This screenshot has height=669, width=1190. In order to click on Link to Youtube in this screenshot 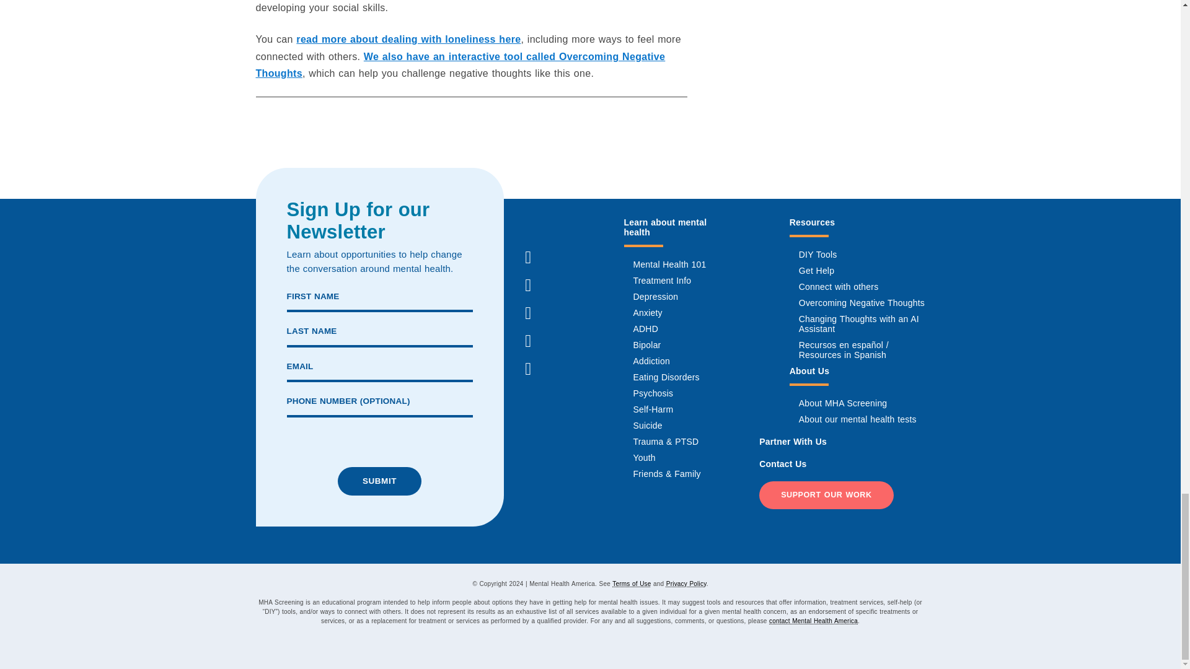, I will do `click(527, 369)`.